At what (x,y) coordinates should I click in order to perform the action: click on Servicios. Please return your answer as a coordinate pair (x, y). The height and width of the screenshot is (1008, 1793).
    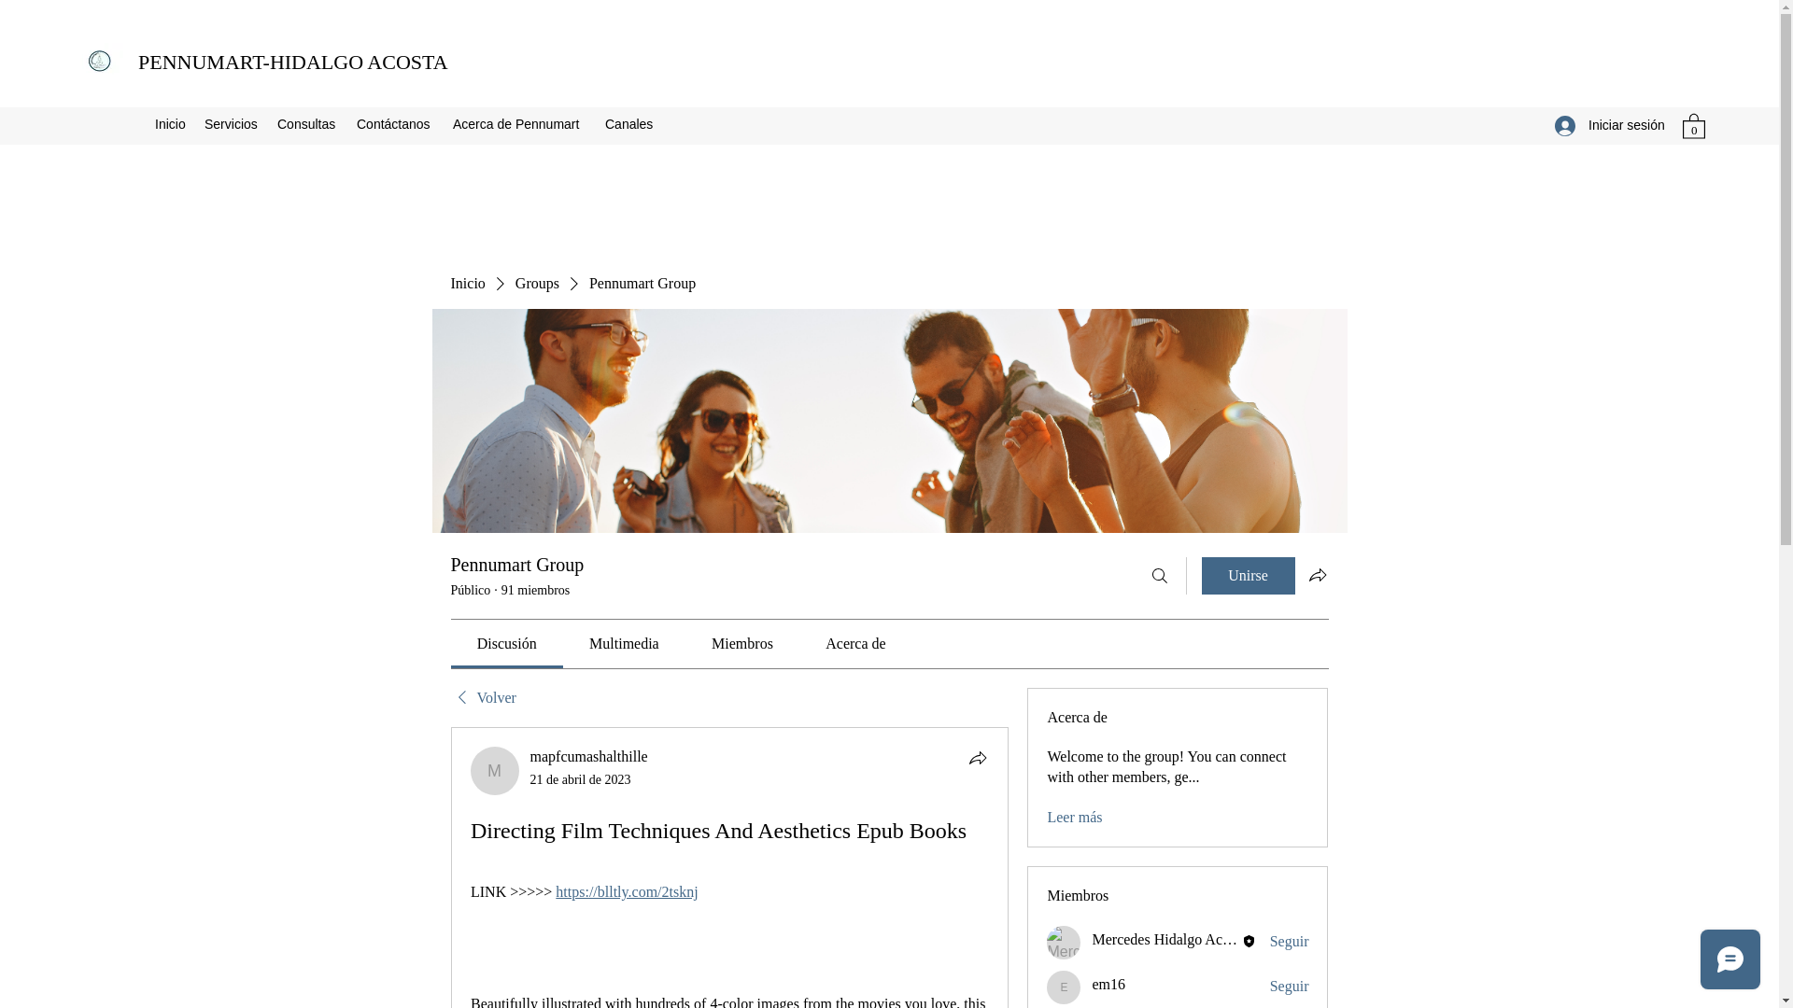
    Looking at the image, I should click on (232, 123).